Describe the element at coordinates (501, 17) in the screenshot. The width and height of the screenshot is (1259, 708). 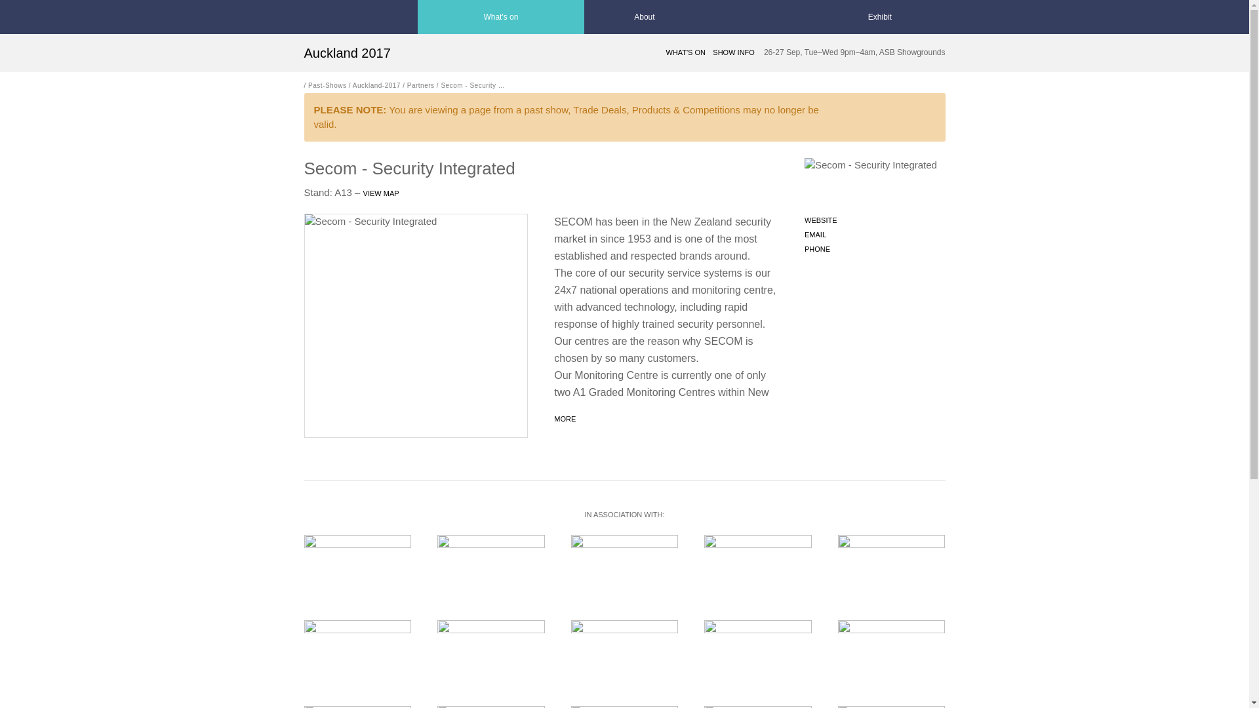
I see `What's on at ` at that location.